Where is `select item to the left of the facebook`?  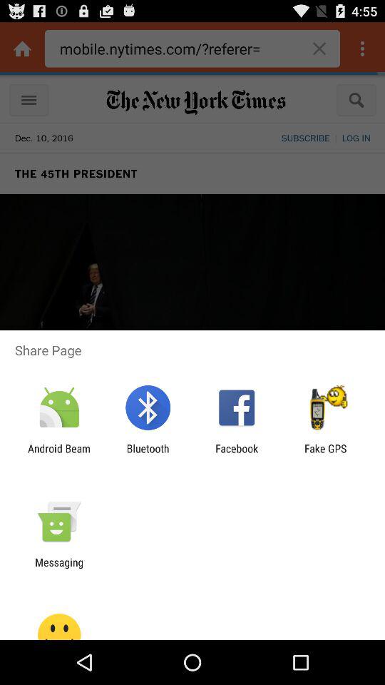 select item to the left of the facebook is located at coordinates (148, 455).